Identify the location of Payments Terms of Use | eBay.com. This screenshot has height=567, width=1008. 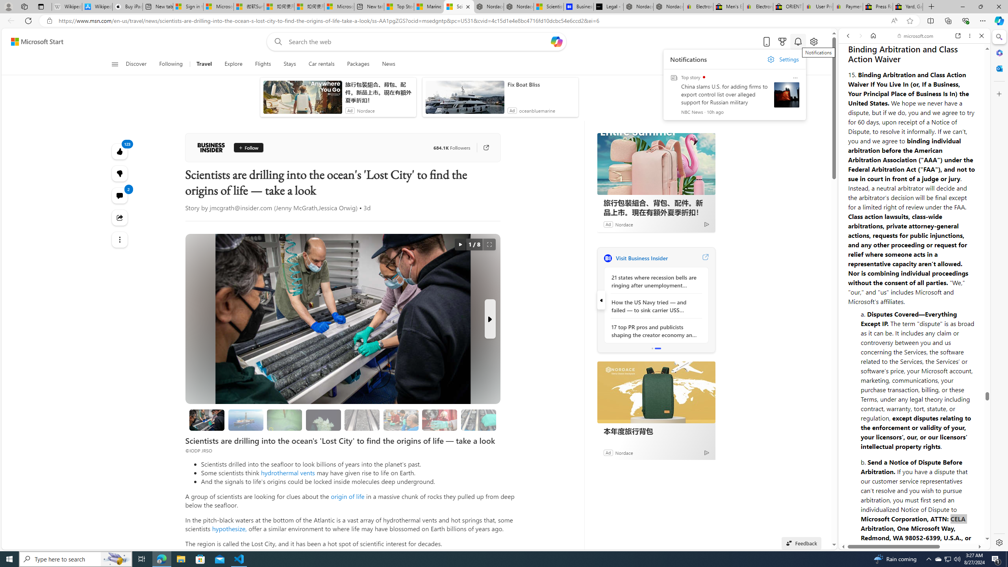
(847, 7).